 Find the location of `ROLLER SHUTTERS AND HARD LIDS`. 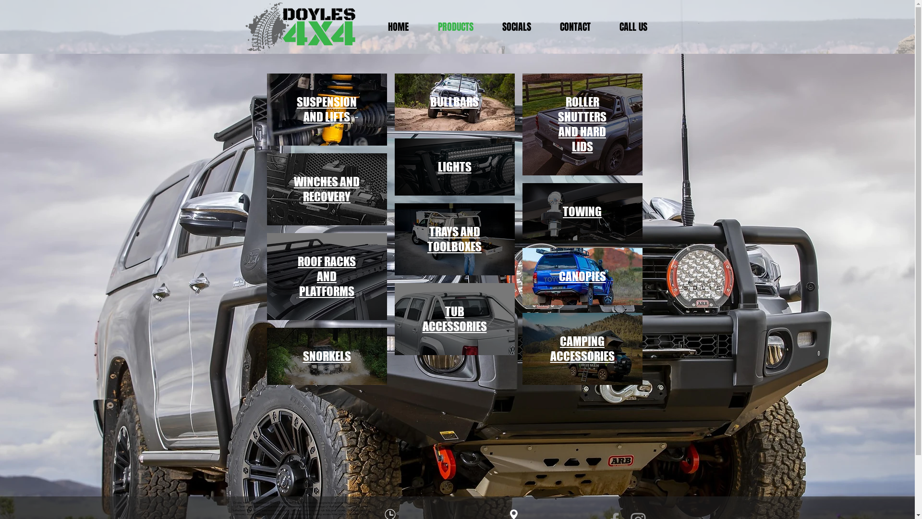

ROLLER SHUTTERS AND HARD LIDS is located at coordinates (582, 125).